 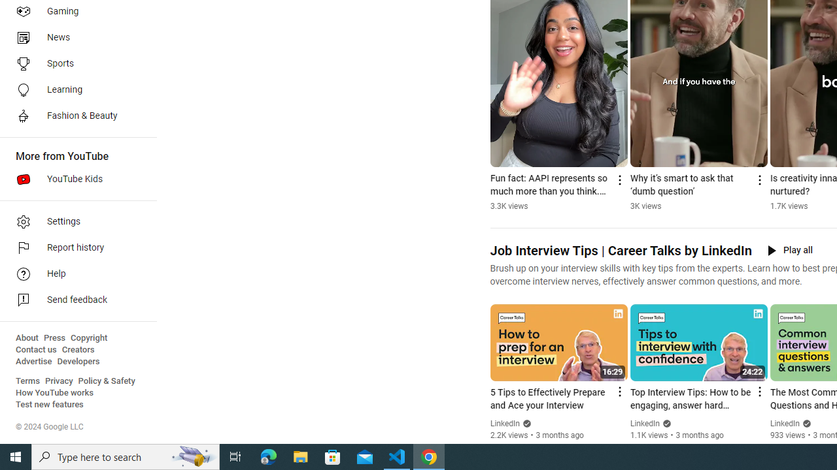 What do you see at coordinates (27, 338) in the screenshot?
I see `About` at bounding box center [27, 338].